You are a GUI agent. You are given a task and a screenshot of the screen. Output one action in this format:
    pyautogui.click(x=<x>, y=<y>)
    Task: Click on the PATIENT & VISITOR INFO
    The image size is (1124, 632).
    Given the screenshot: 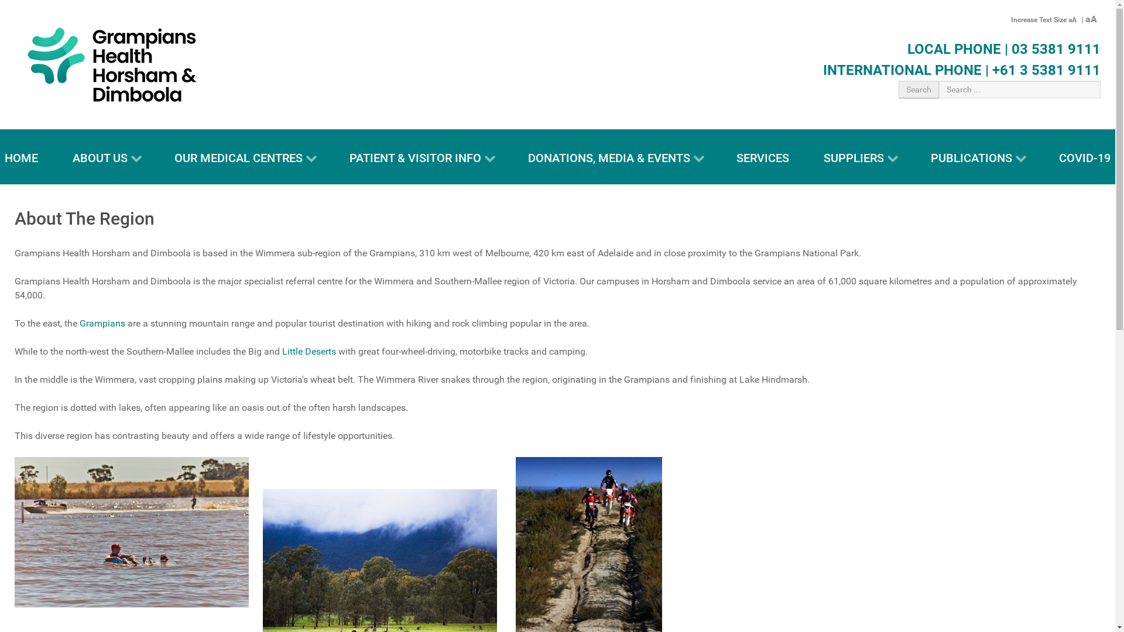 What is the action you would take?
    pyautogui.click(x=421, y=157)
    